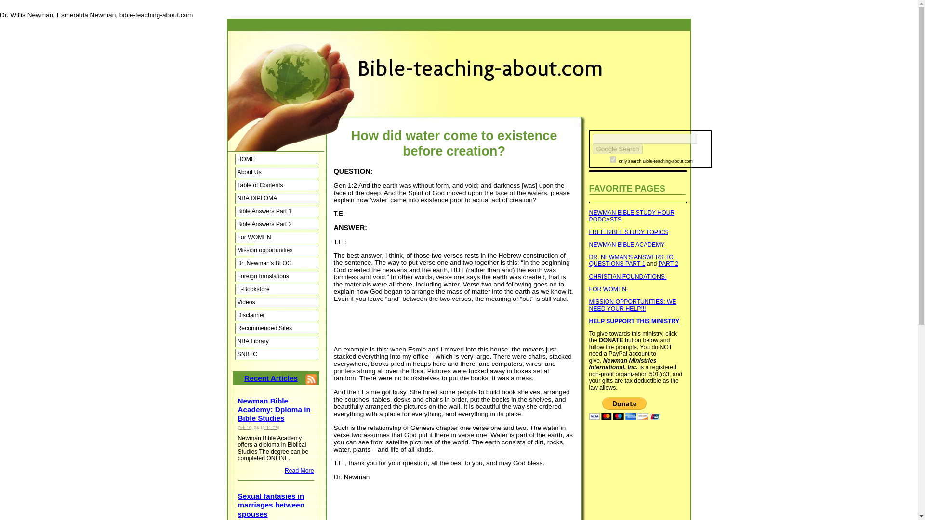 This screenshot has height=520, width=925. What do you see at coordinates (277, 328) in the screenshot?
I see `Recommended Sites` at bounding box center [277, 328].